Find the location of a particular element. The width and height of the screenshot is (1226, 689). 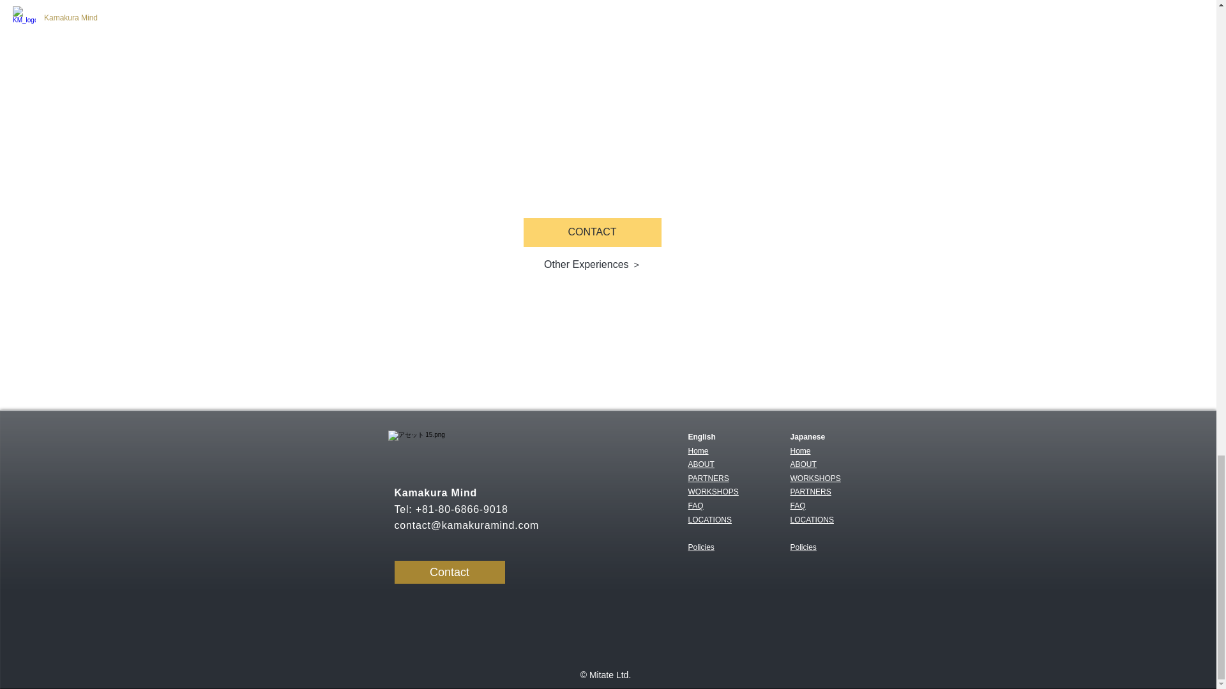

LOCATIONS is located at coordinates (812, 519).